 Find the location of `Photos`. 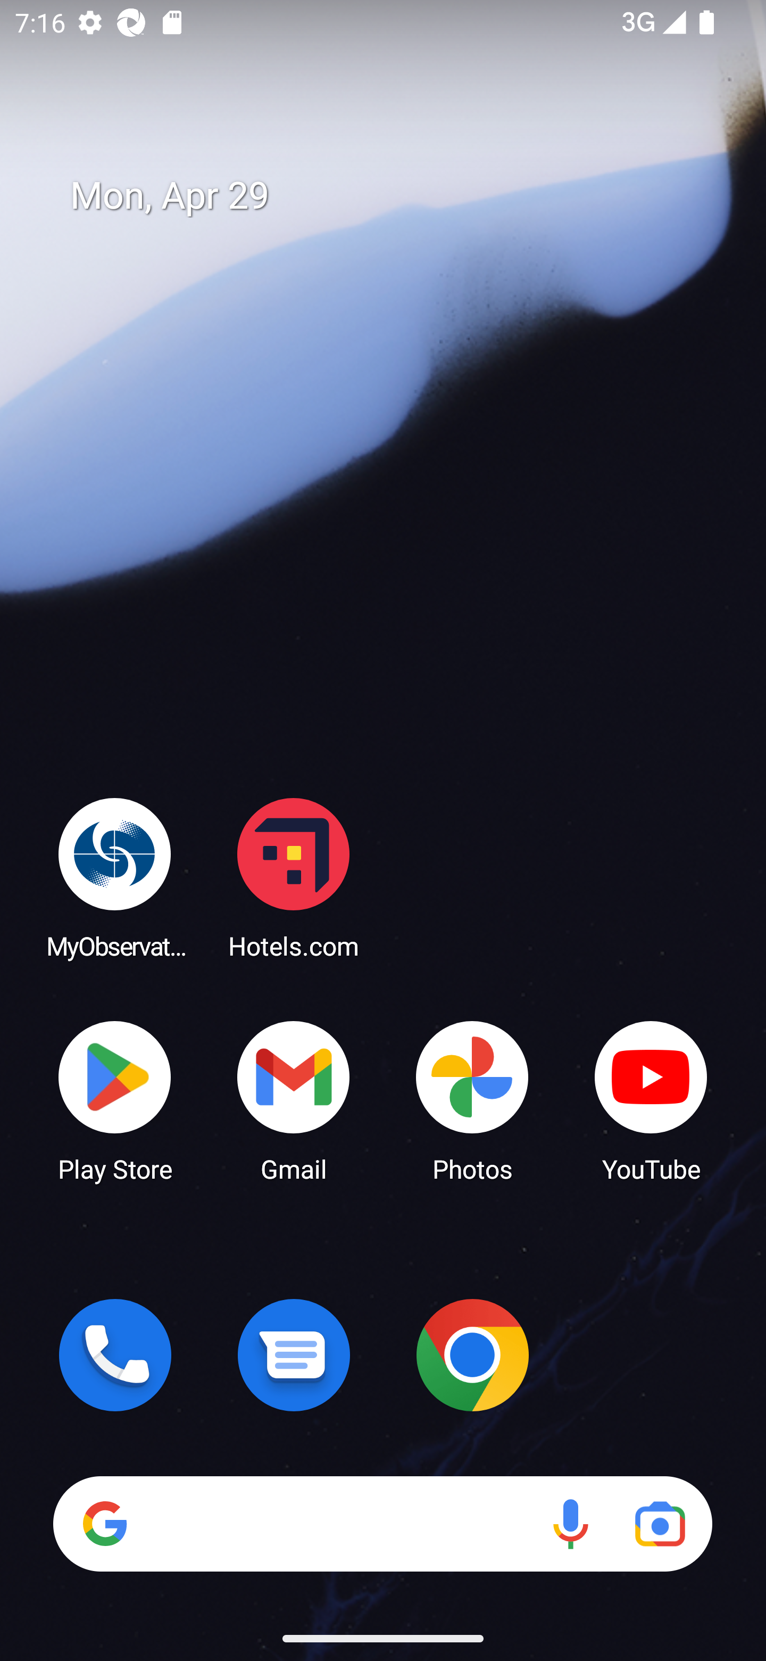

Photos is located at coordinates (472, 1100).